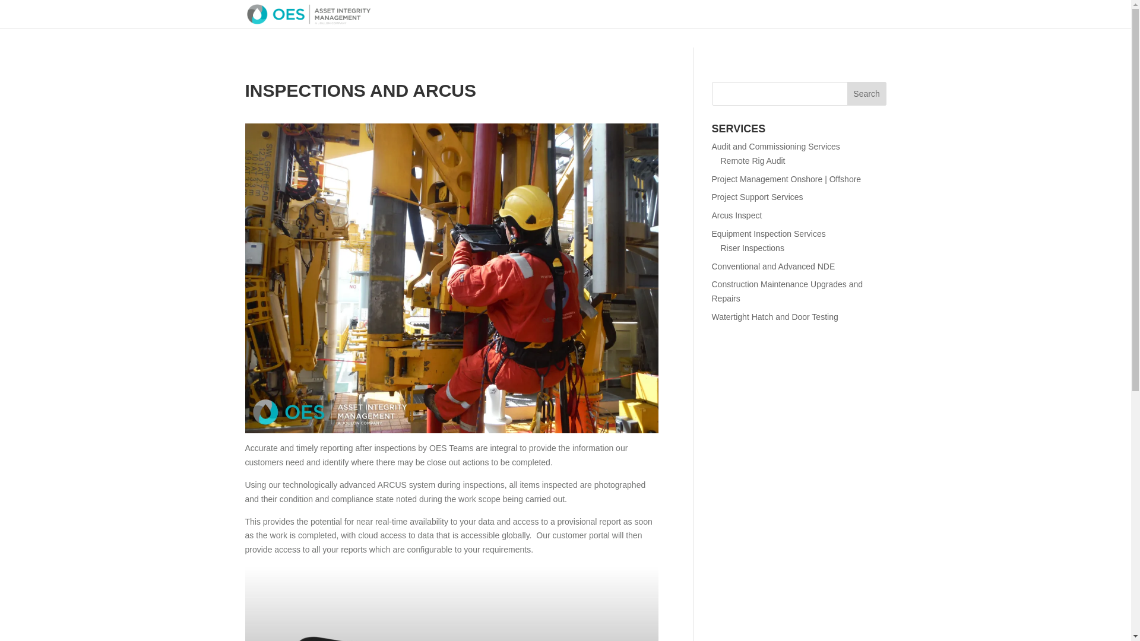  I want to click on Project Support Services, so click(756, 197).